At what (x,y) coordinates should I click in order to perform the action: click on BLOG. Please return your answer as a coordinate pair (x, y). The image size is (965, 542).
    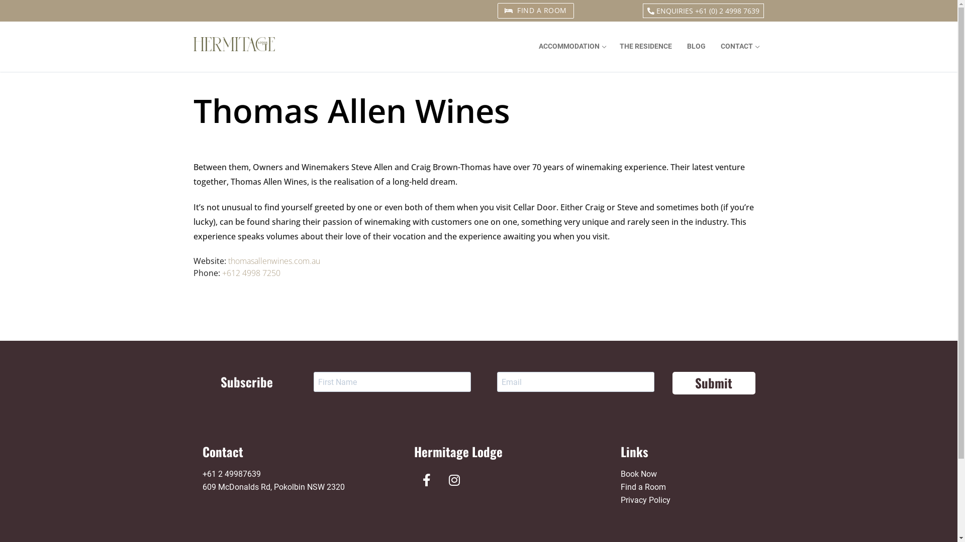
    Looking at the image, I should click on (697, 47).